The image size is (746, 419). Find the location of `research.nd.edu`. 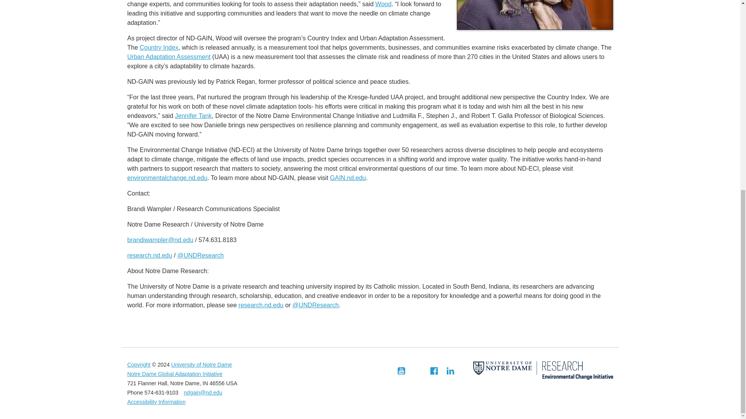

research.nd.edu is located at coordinates (150, 255).